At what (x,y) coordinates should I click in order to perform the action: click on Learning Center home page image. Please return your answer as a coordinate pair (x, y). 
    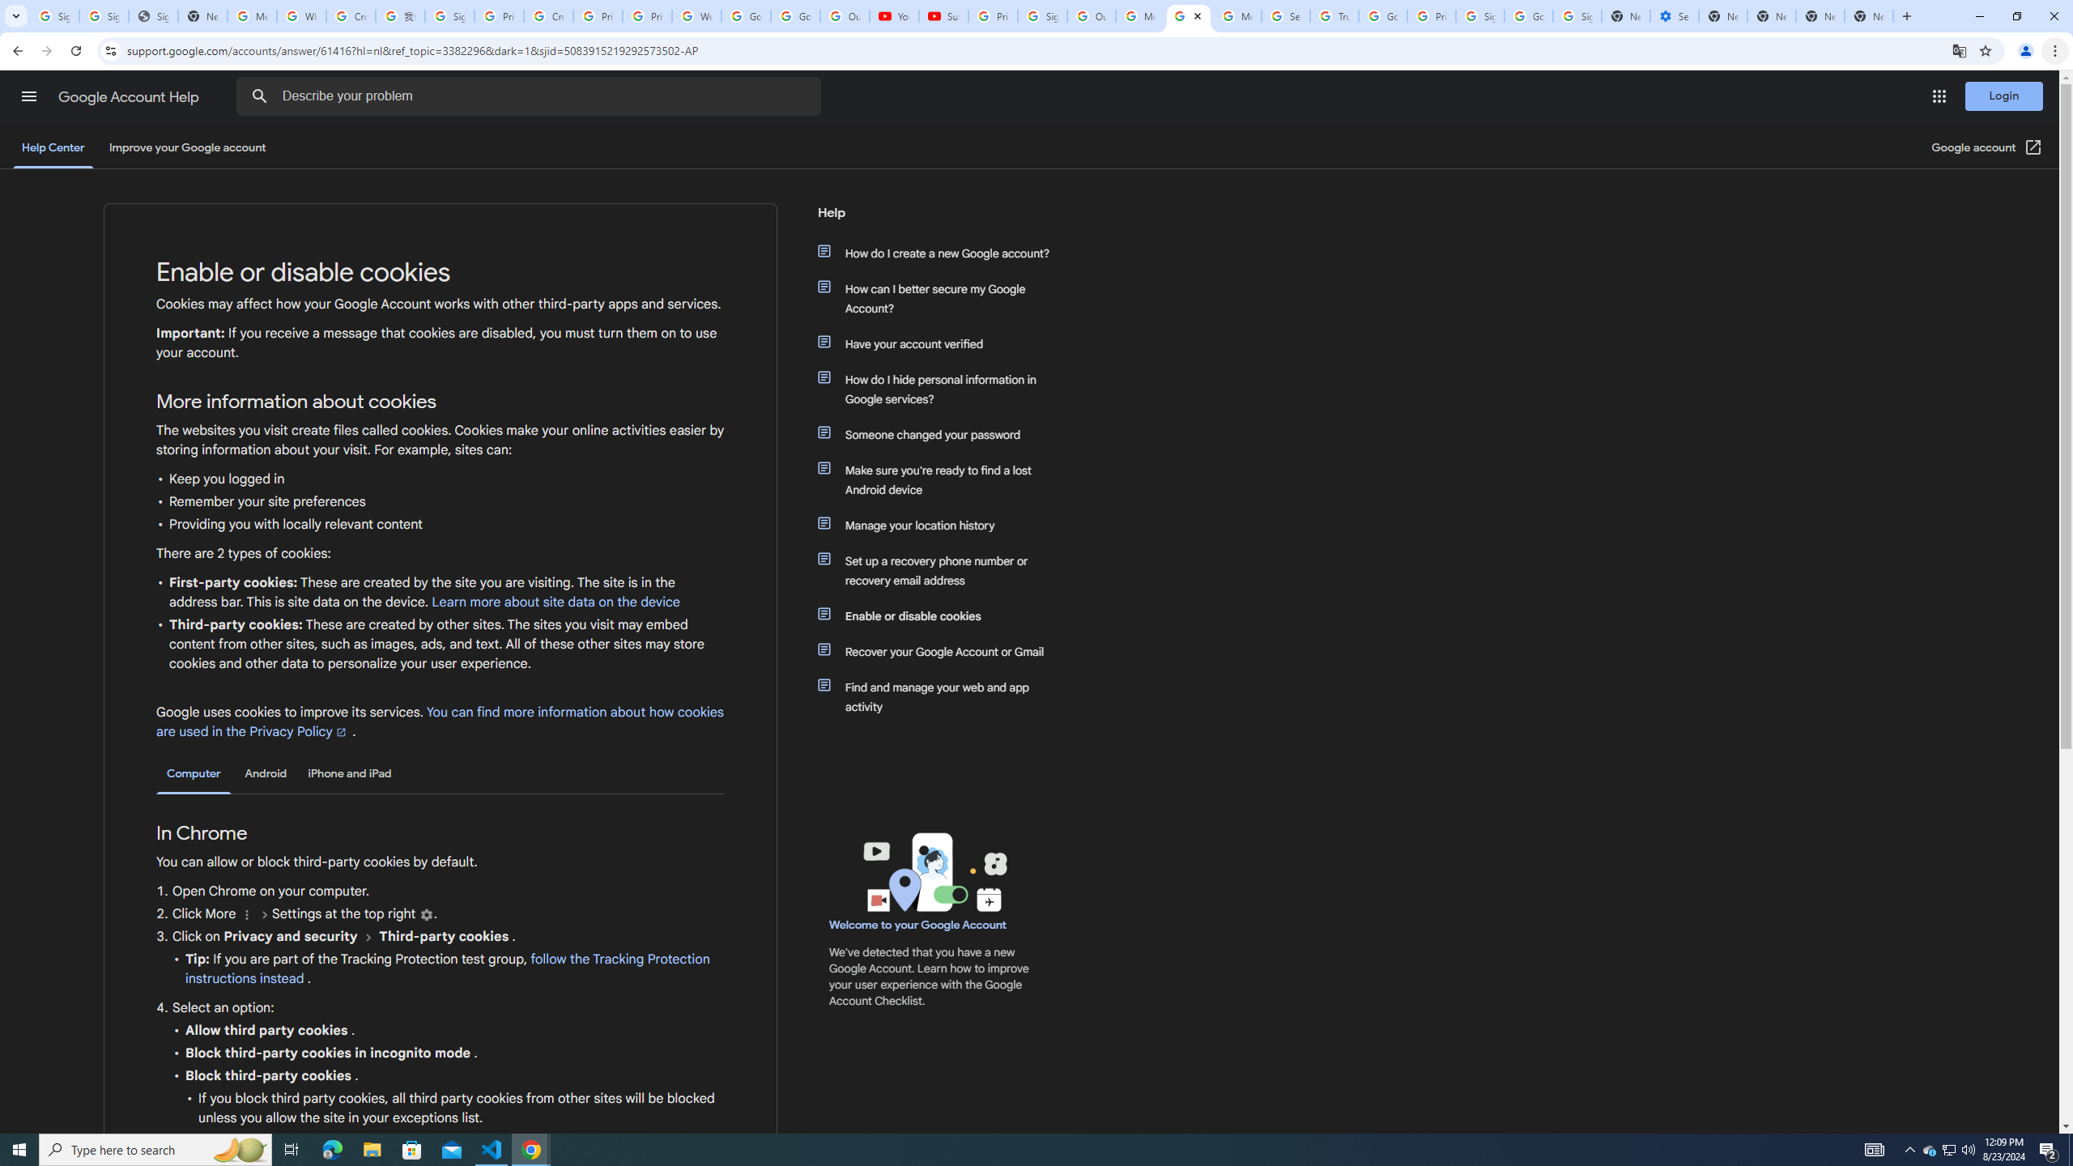
    Looking at the image, I should click on (933, 871).